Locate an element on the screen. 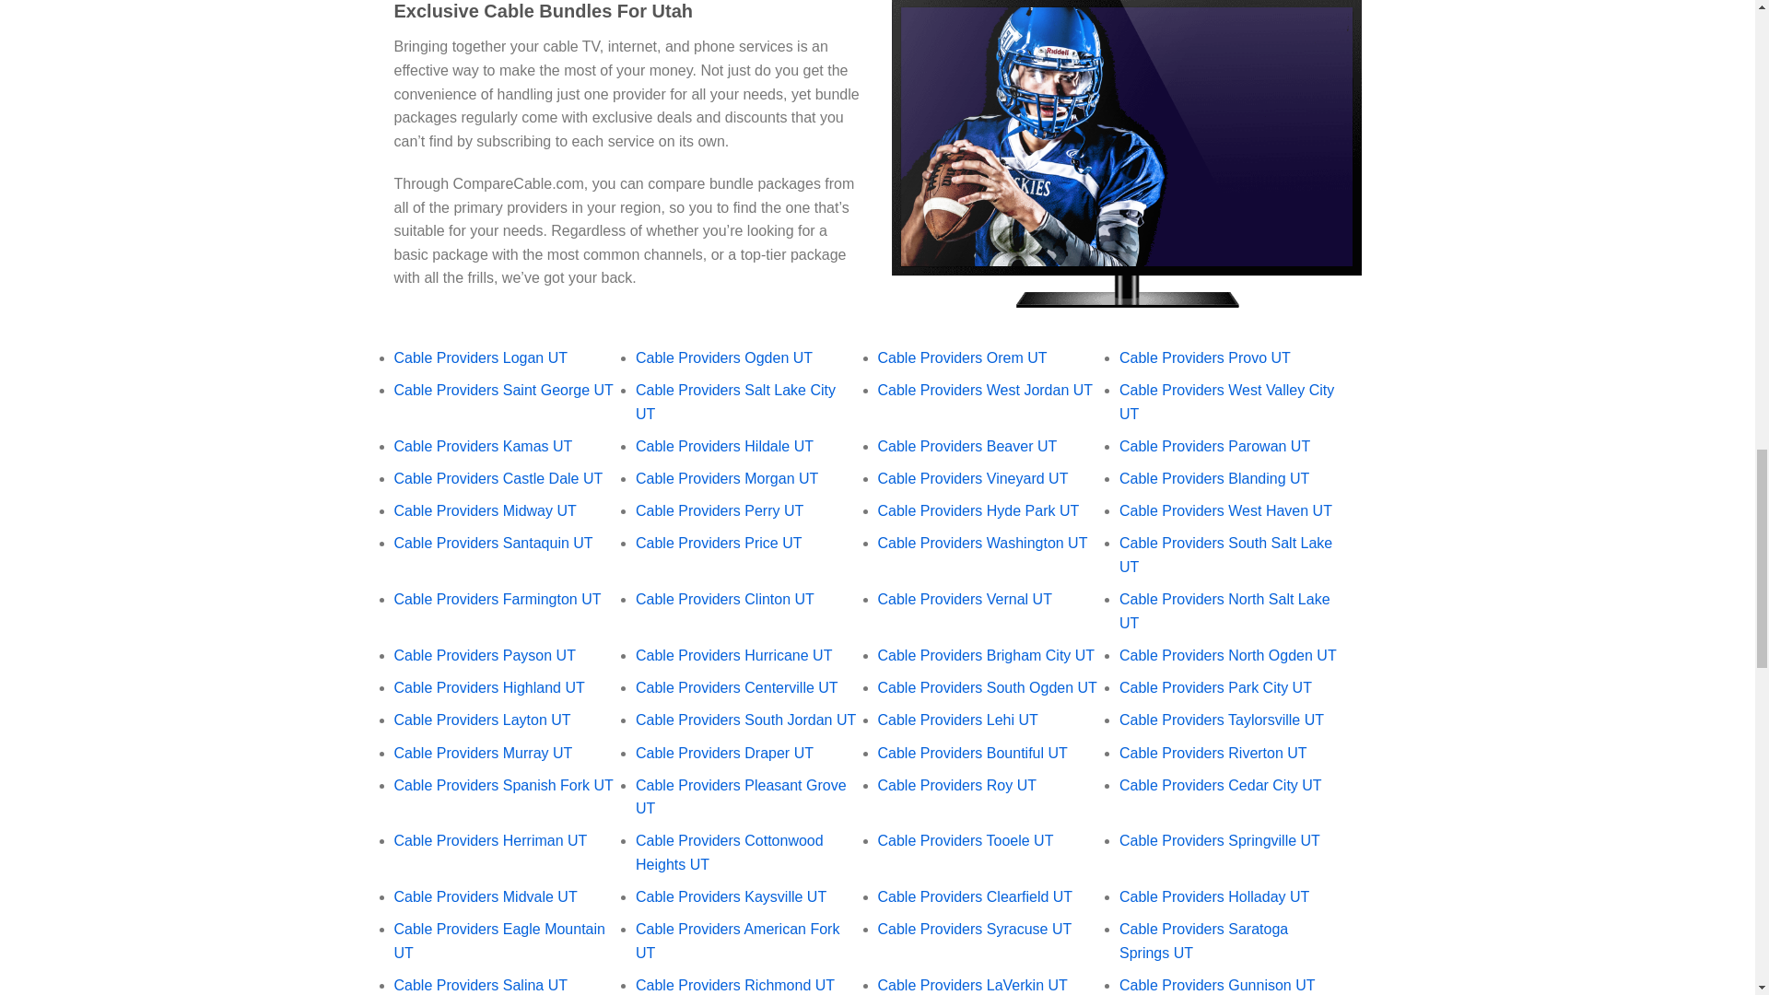 The height and width of the screenshot is (995, 1769). Cable Providers Midway UT is located at coordinates (485, 510).